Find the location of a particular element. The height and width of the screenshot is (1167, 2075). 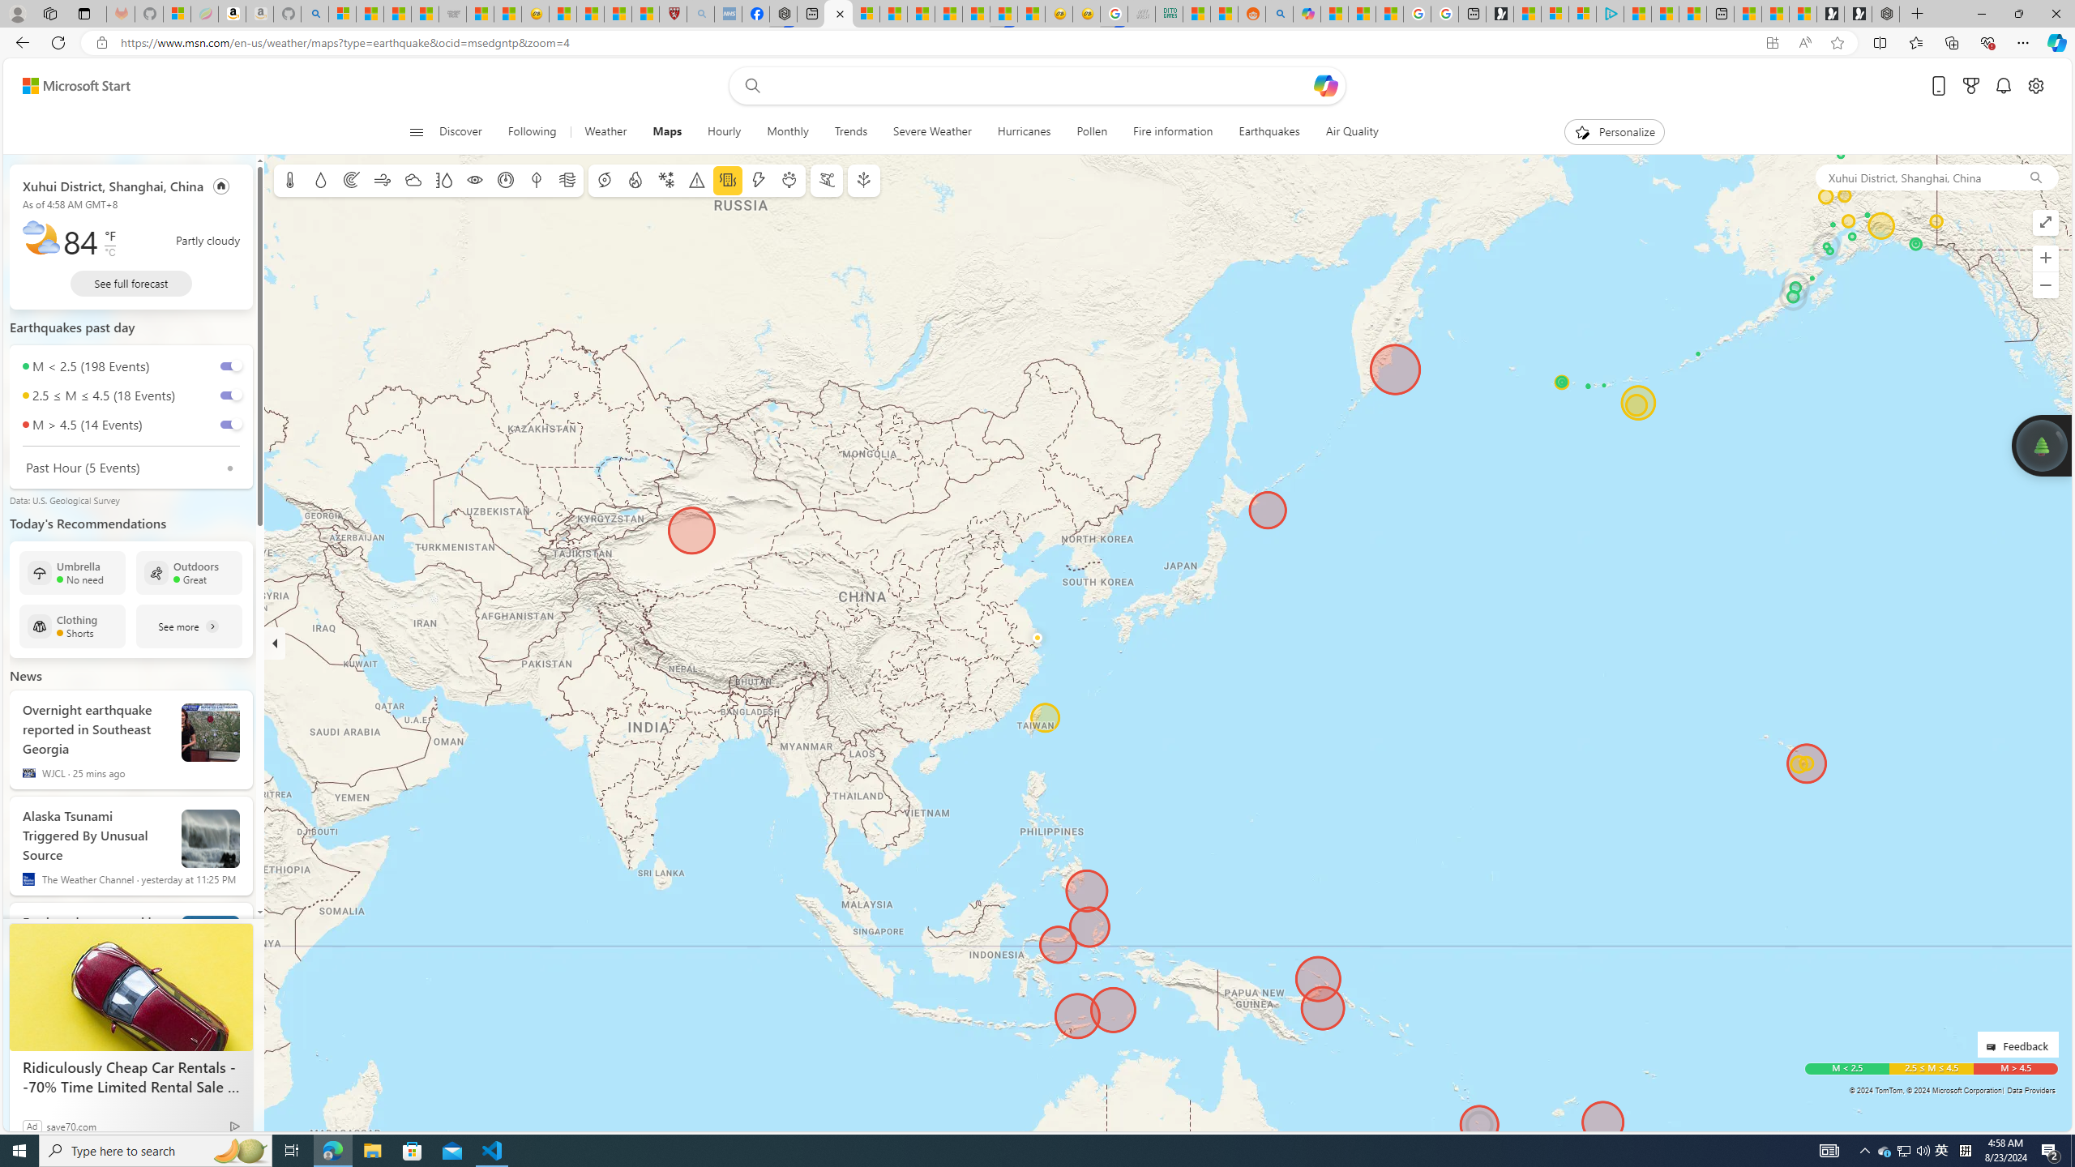

Pollen is located at coordinates (1093, 132).